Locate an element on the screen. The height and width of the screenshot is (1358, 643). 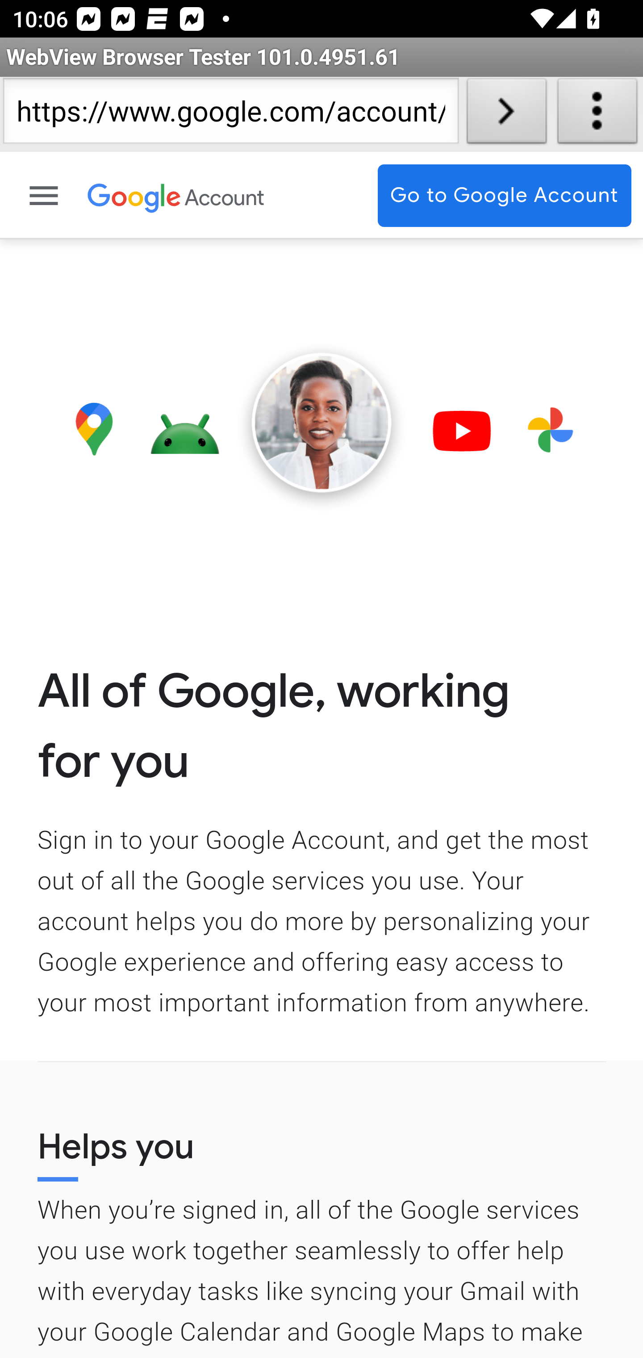
Open the navigation drawer is located at coordinates (45, 196).